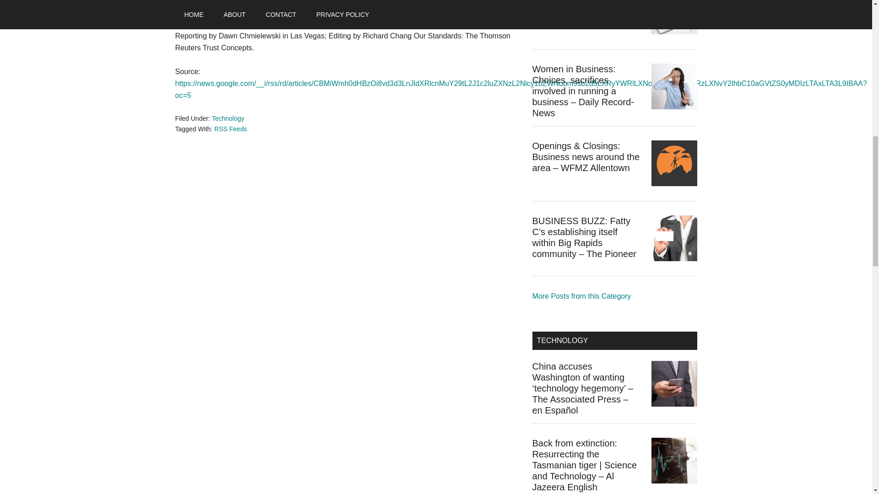  What do you see at coordinates (228, 118) in the screenshot?
I see `Technology` at bounding box center [228, 118].